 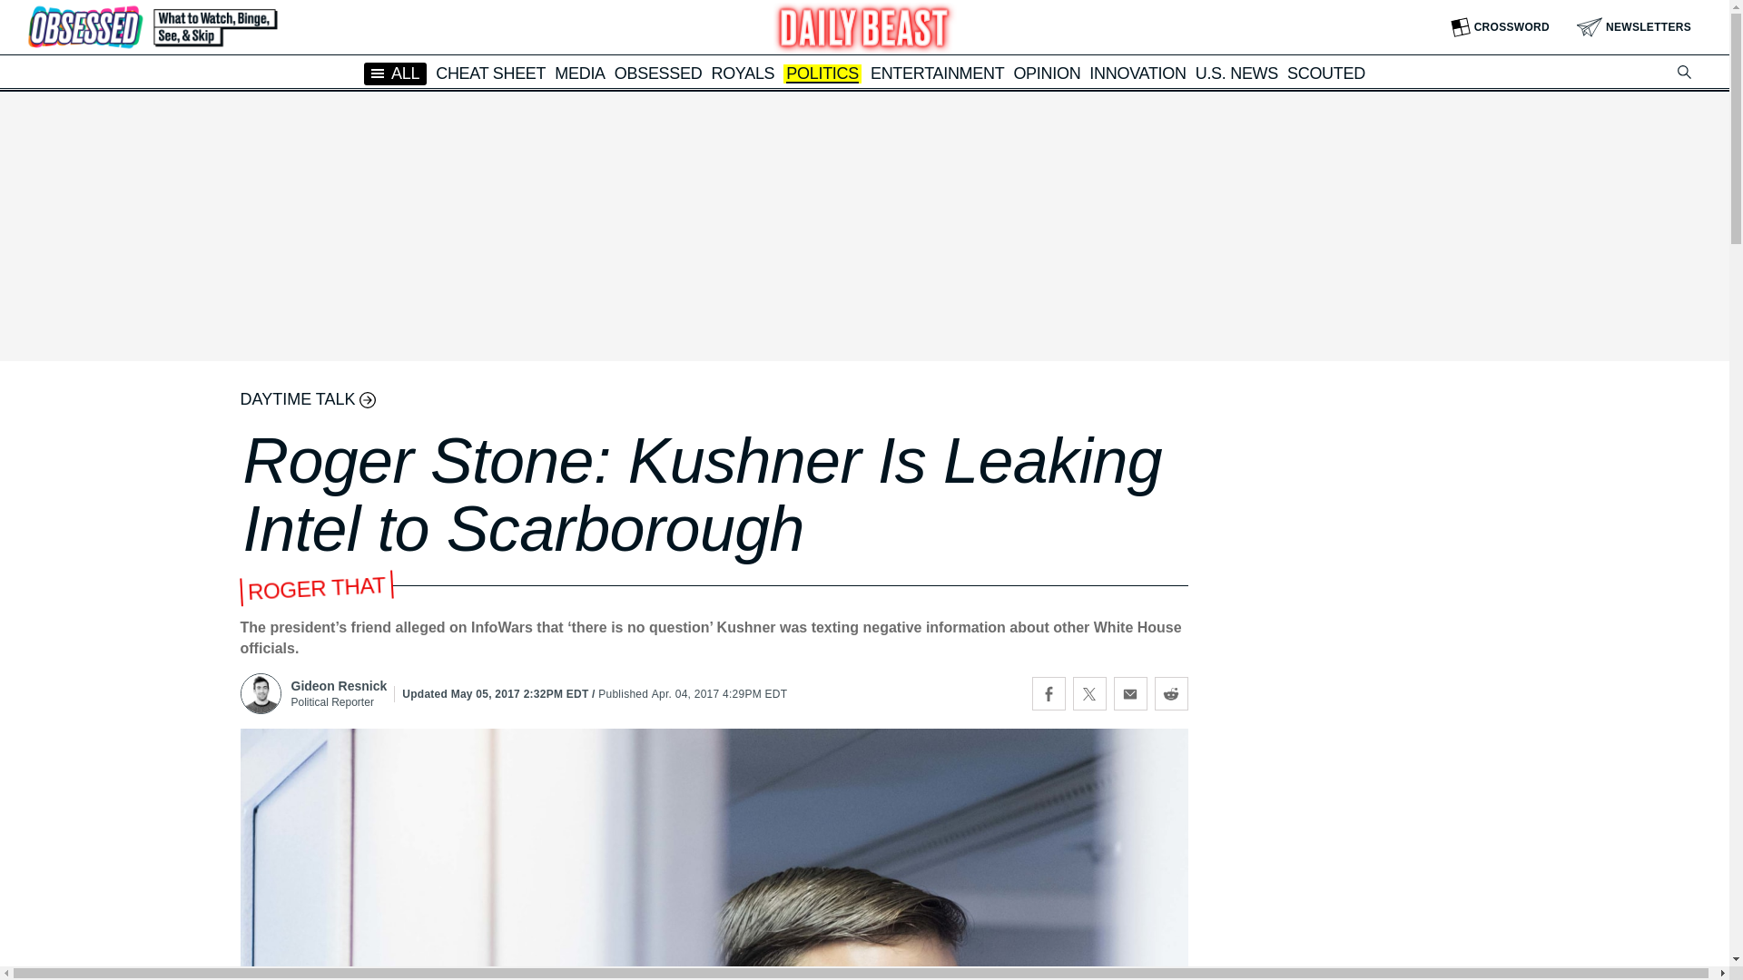 I want to click on U.S. NEWS, so click(x=1236, y=73).